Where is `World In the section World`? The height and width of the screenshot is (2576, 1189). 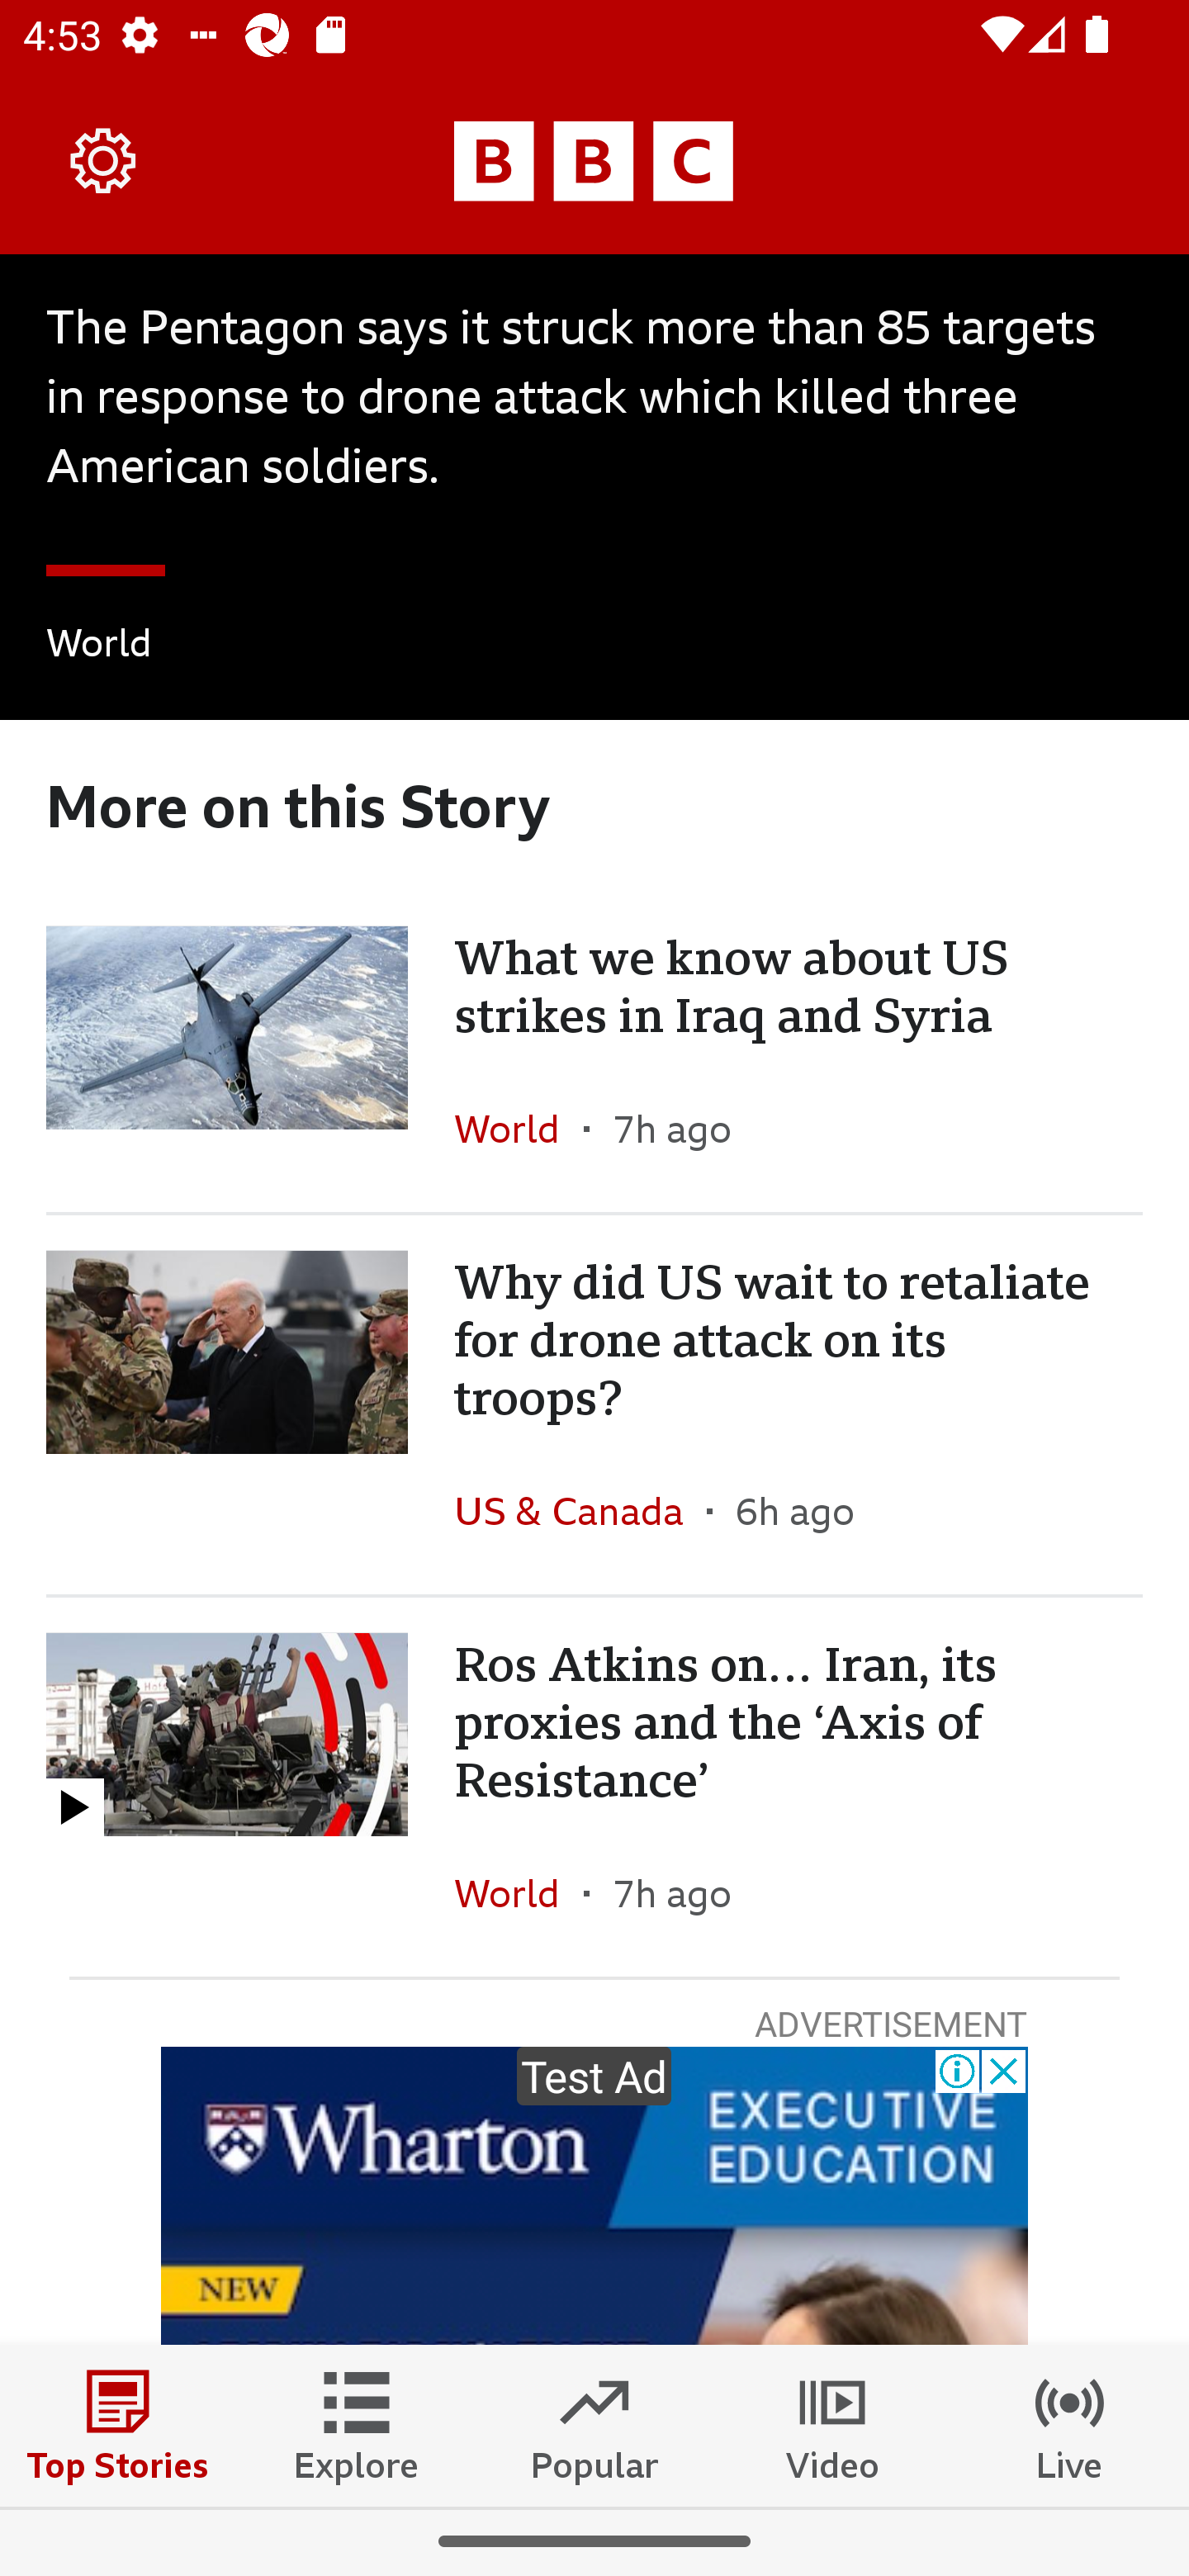
World In the section World is located at coordinates (99, 647).